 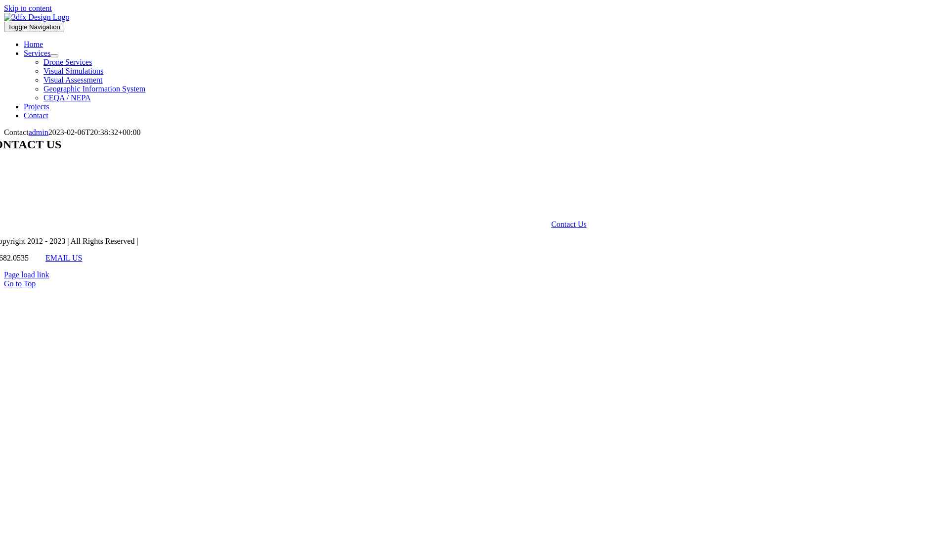 What do you see at coordinates (68, 62) in the screenshot?
I see `Drone Services` at bounding box center [68, 62].